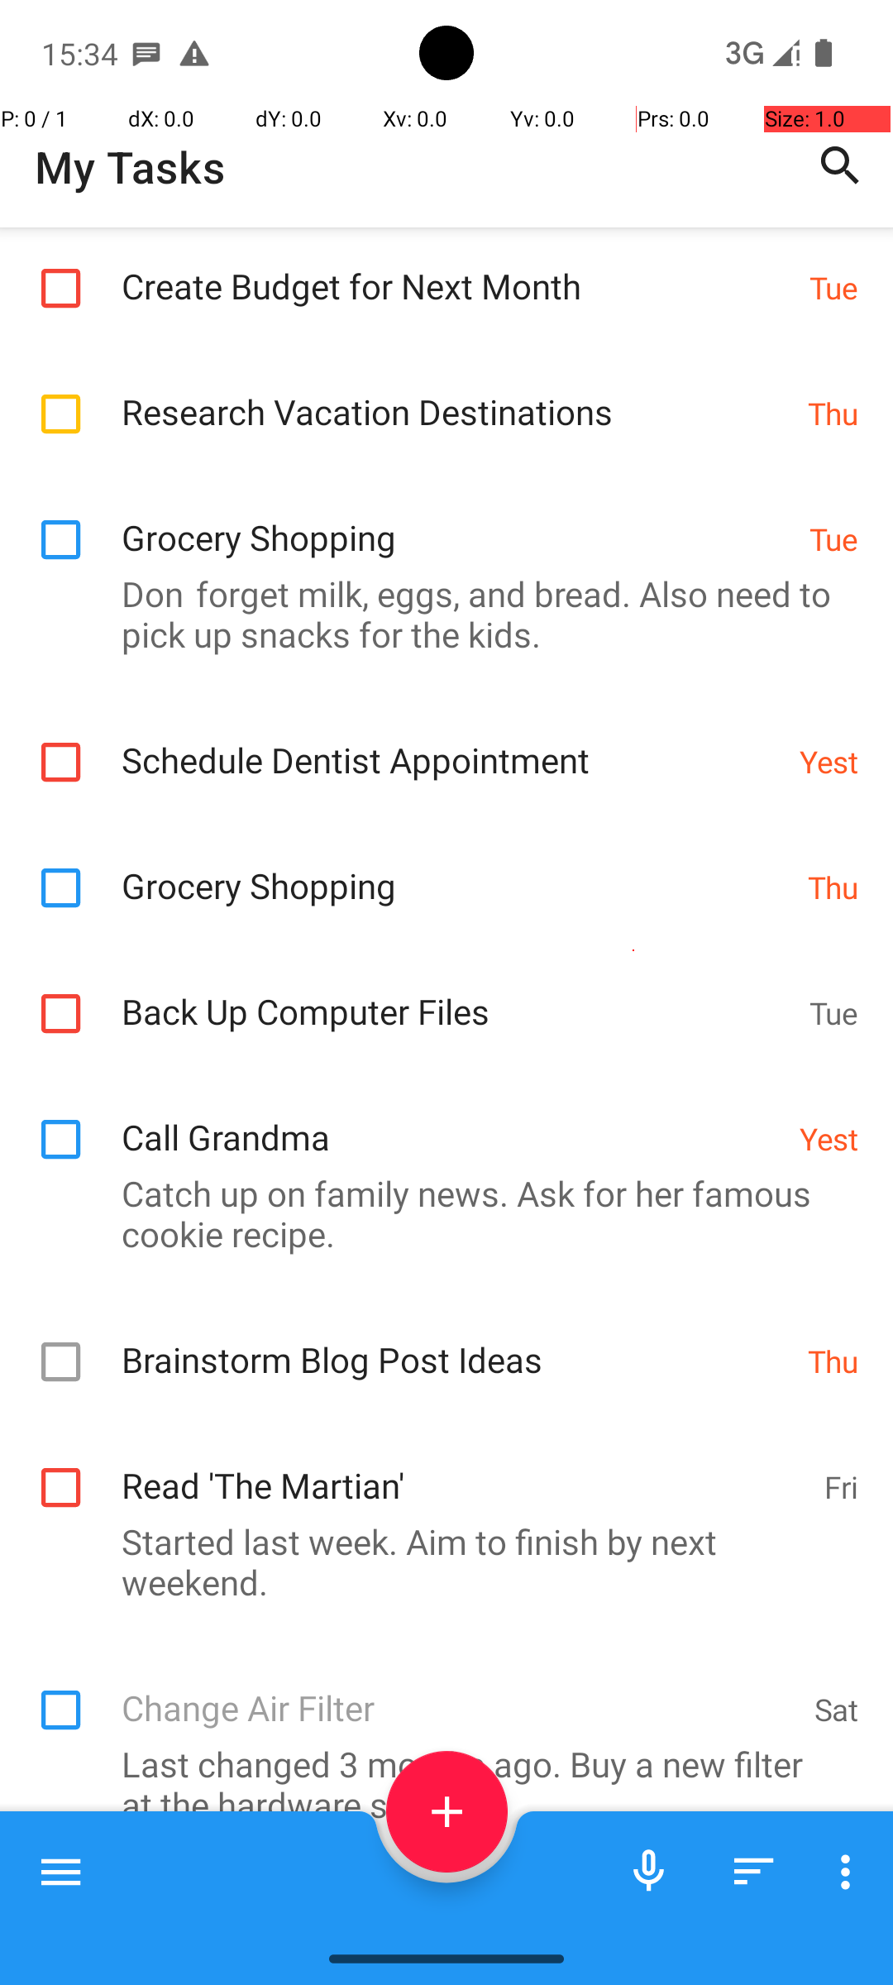 Image resolution: width=893 pixels, height=1985 pixels. What do you see at coordinates (451, 743) in the screenshot?
I see `Schedule Dentist Appointment` at bounding box center [451, 743].